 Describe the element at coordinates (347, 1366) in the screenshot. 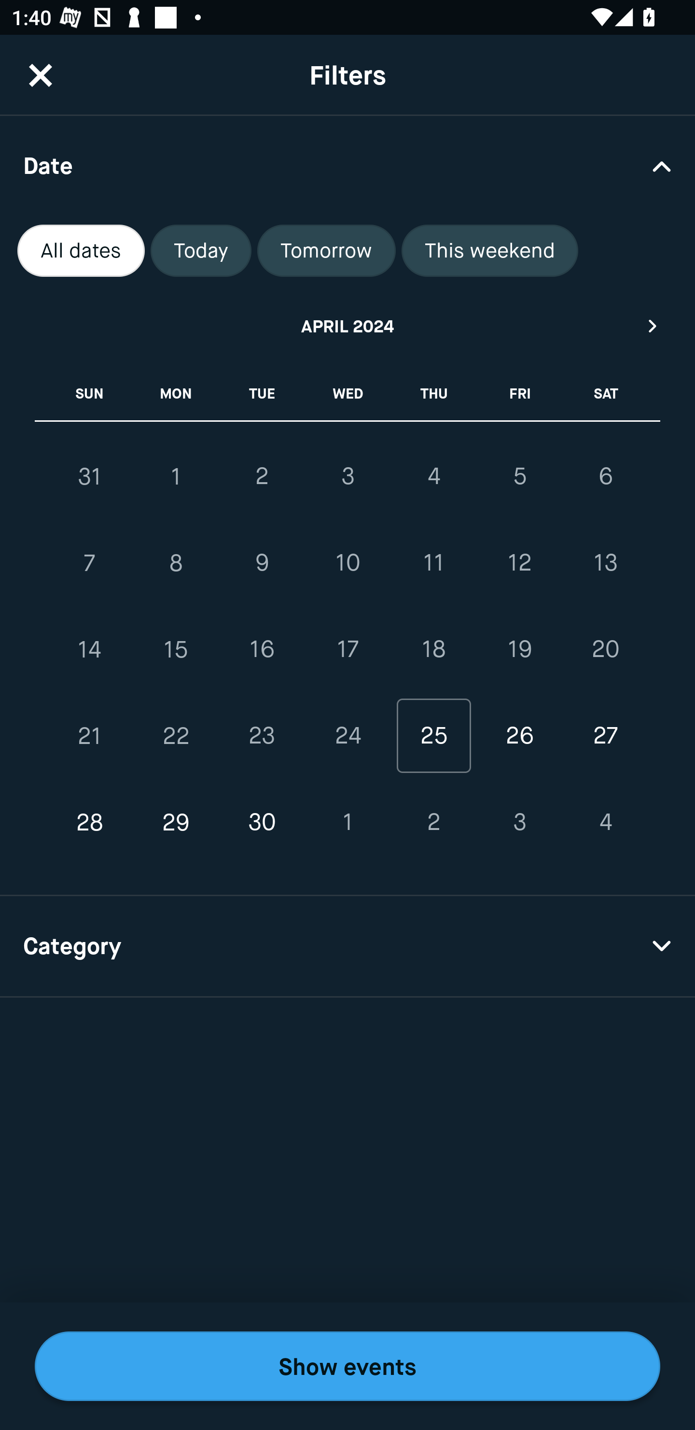

I see `Show events` at that location.